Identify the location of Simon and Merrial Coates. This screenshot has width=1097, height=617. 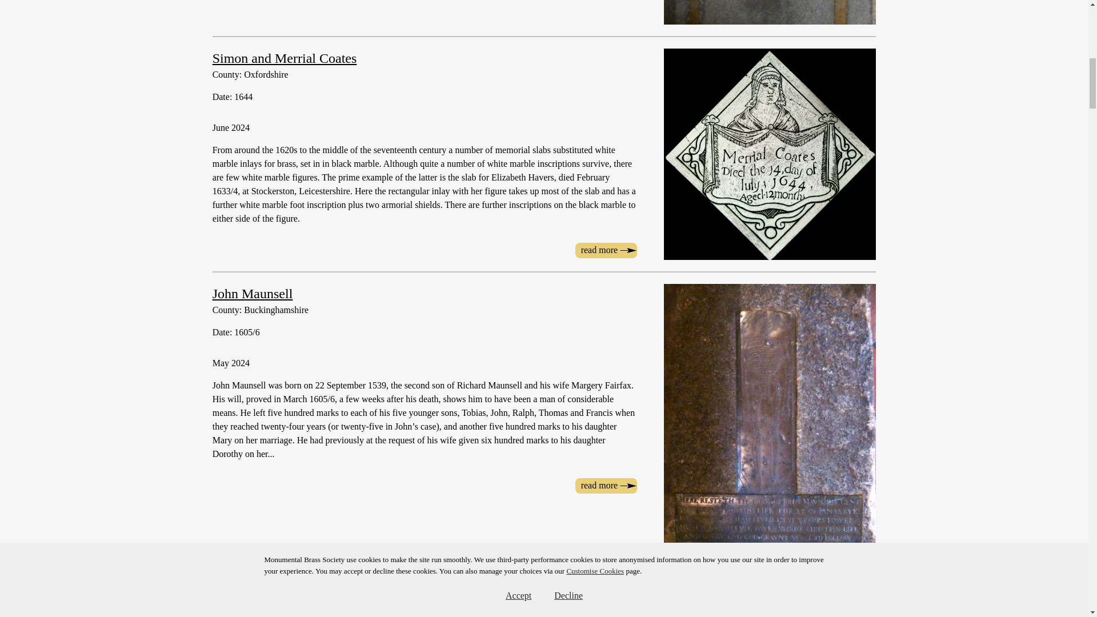
(606, 250).